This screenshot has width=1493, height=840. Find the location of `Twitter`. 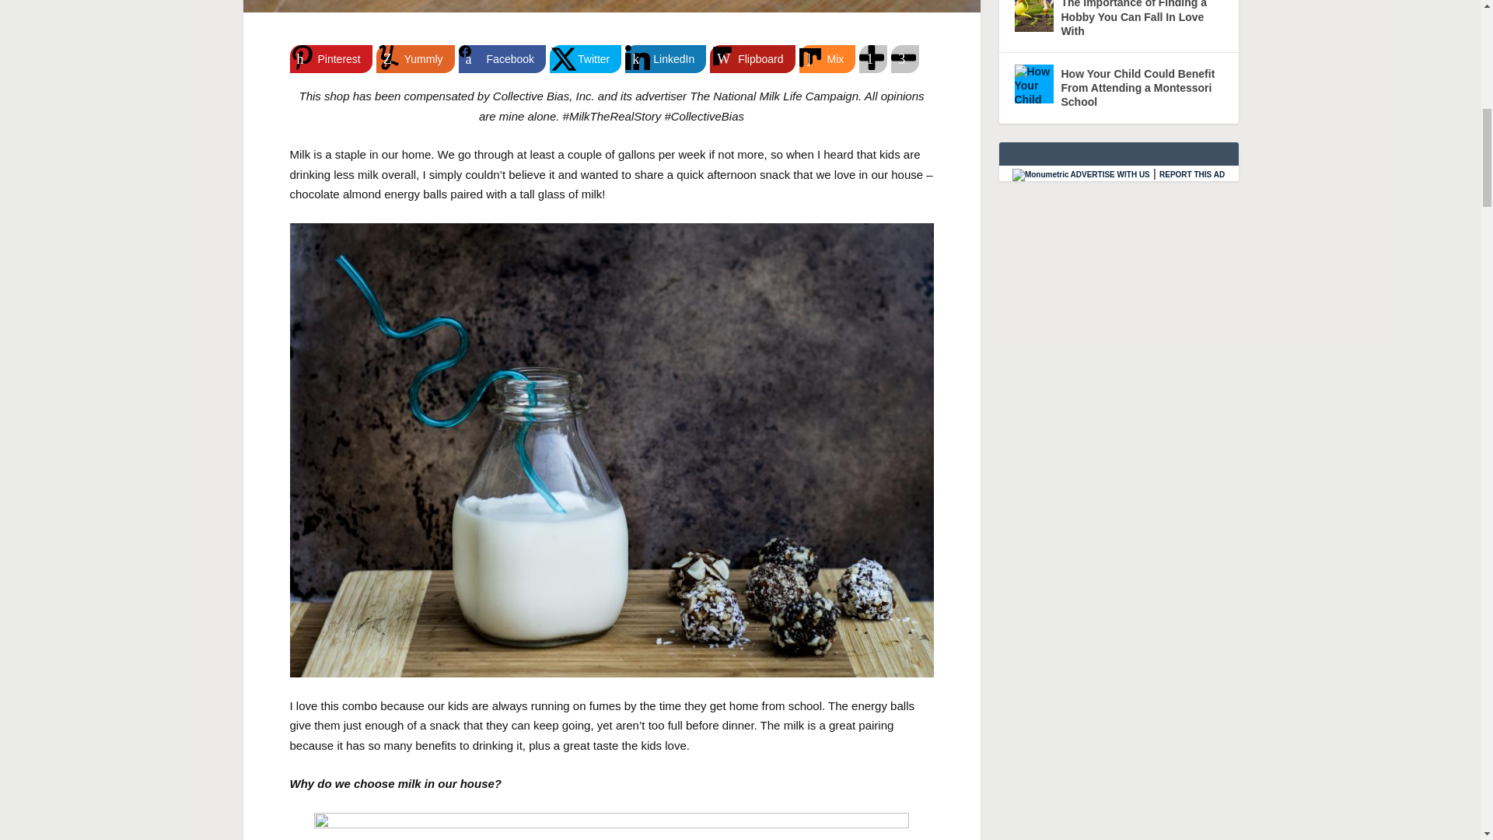

Twitter is located at coordinates (585, 59).